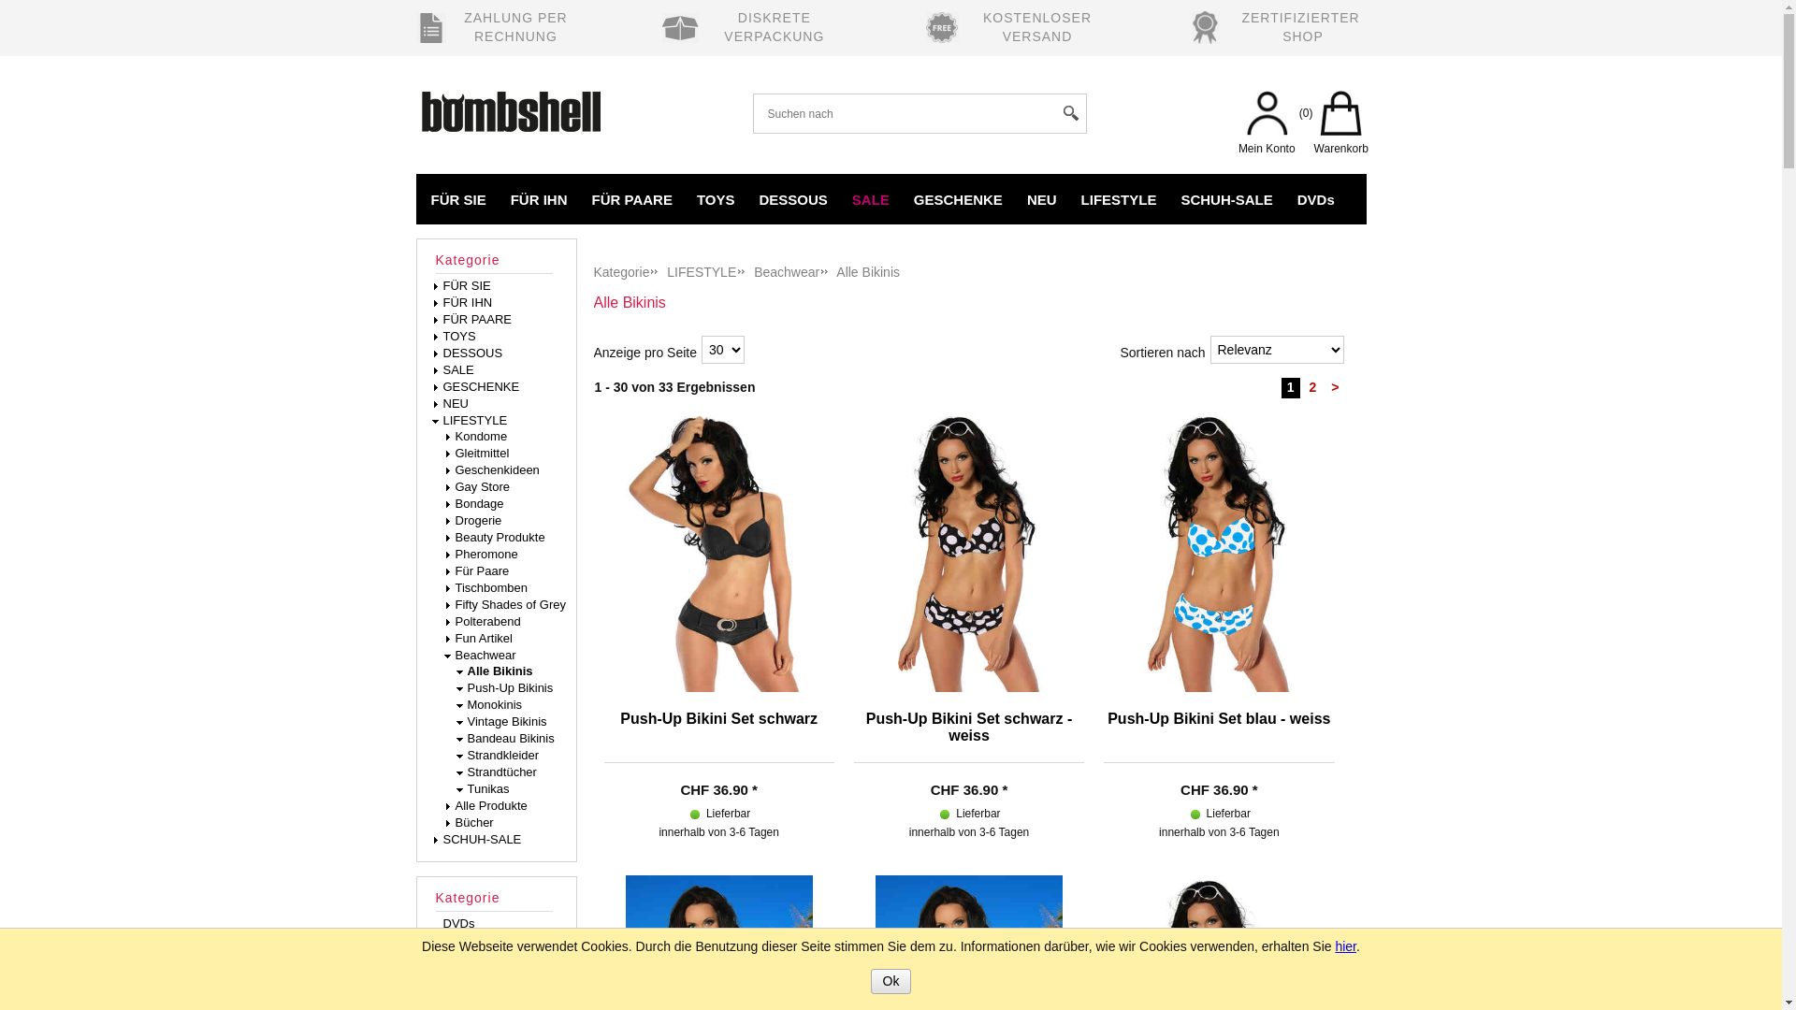 The image size is (1796, 1010). I want to click on Warenkorb, so click(1341, 116).